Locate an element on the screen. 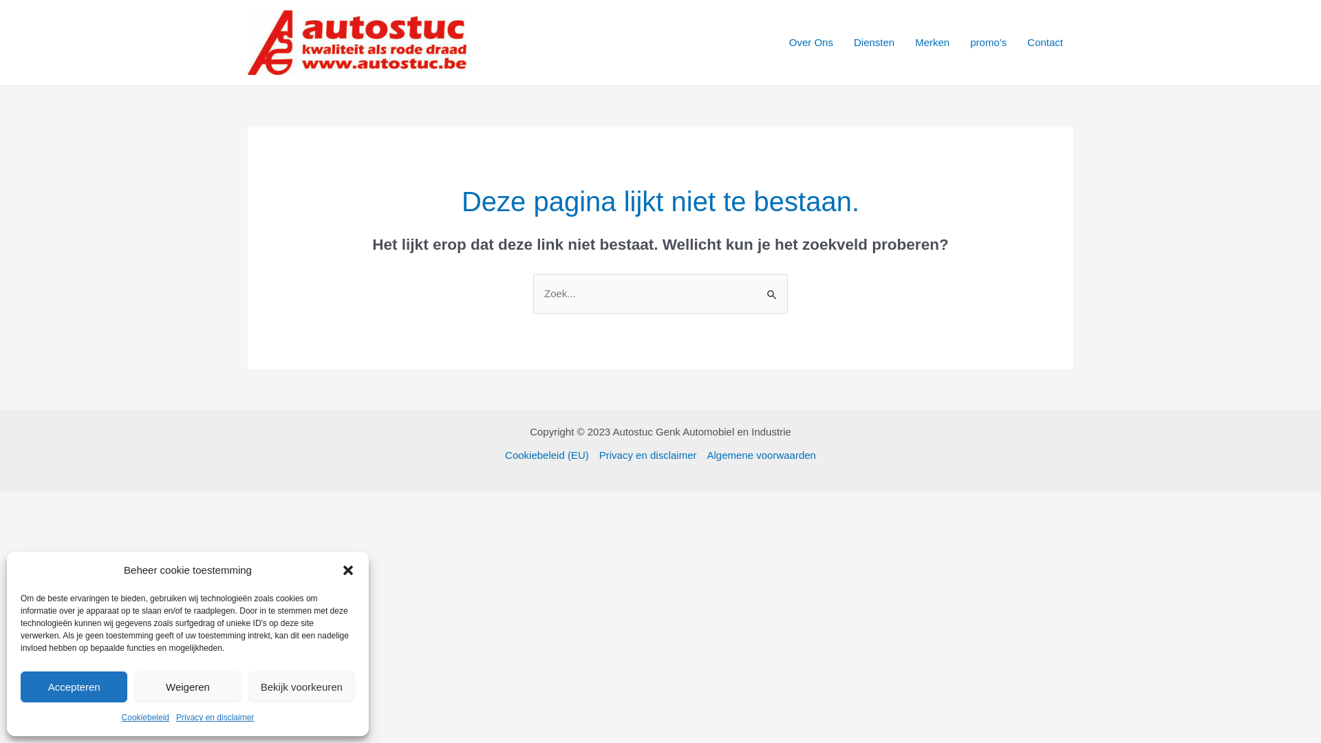  Zoeken is located at coordinates (772, 288).